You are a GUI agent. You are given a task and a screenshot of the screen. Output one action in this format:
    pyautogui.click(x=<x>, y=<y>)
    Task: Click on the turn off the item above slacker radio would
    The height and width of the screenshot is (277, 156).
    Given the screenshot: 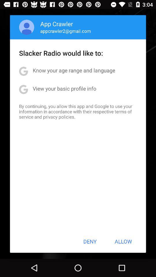 What is the action you would take?
    pyautogui.click(x=65, y=31)
    